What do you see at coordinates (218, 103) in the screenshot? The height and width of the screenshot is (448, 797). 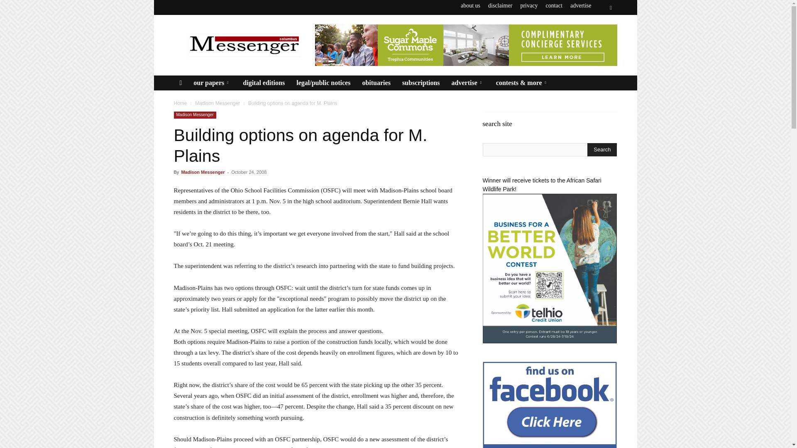 I see `View all posts in Madison Messenger` at bounding box center [218, 103].